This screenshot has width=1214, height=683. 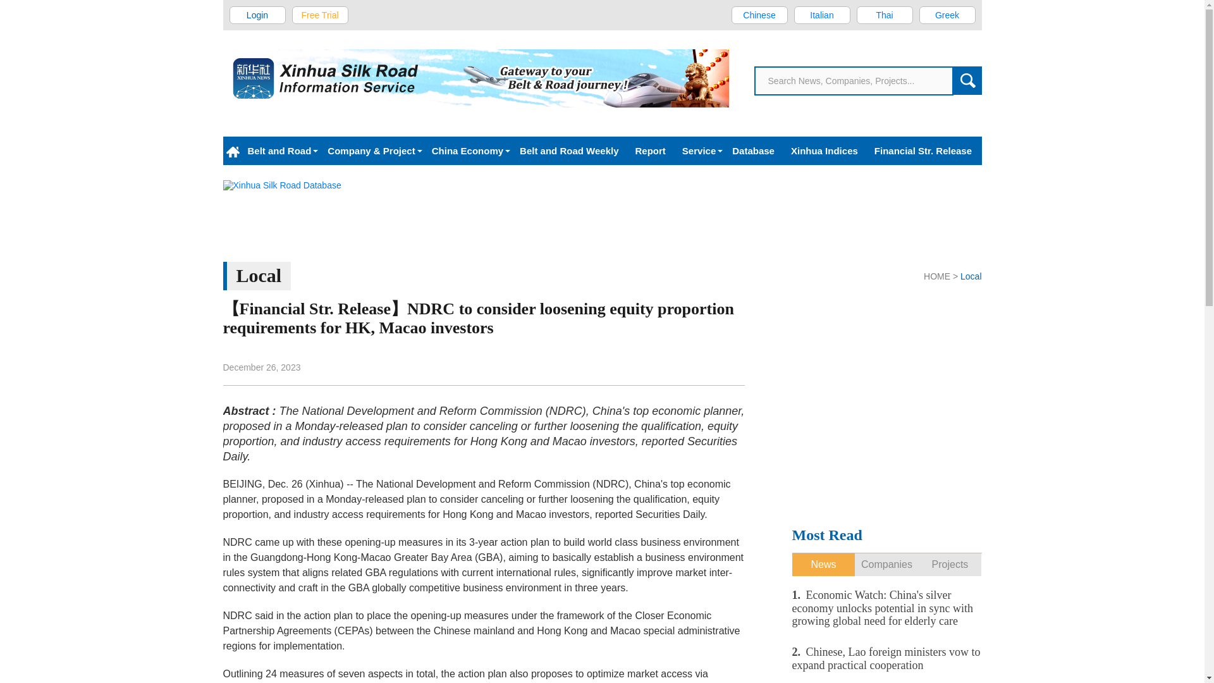 What do you see at coordinates (279, 151) in the screenshot?
I see `Belt and Road` at bounding box center [279, 151].